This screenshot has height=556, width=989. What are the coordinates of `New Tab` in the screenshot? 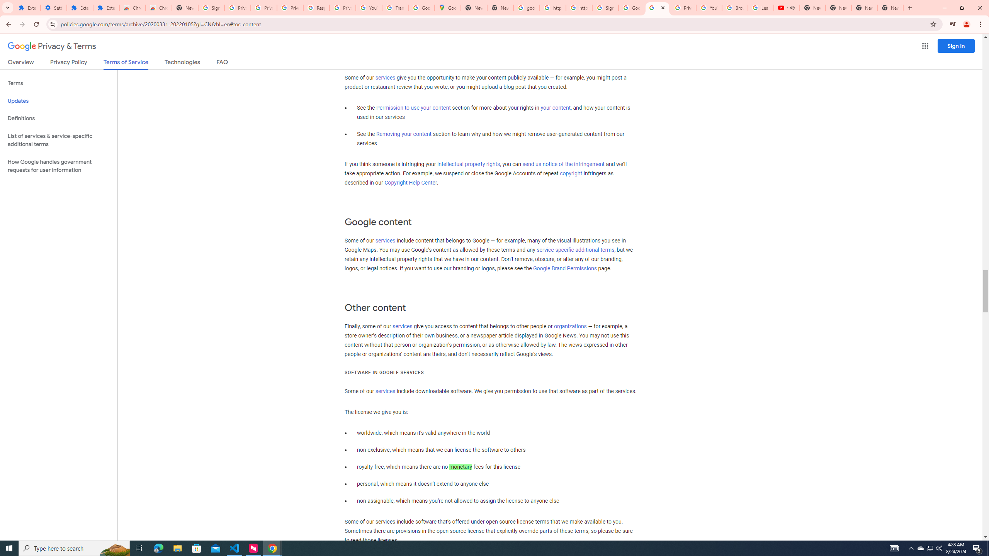 It's located at (185, 8).